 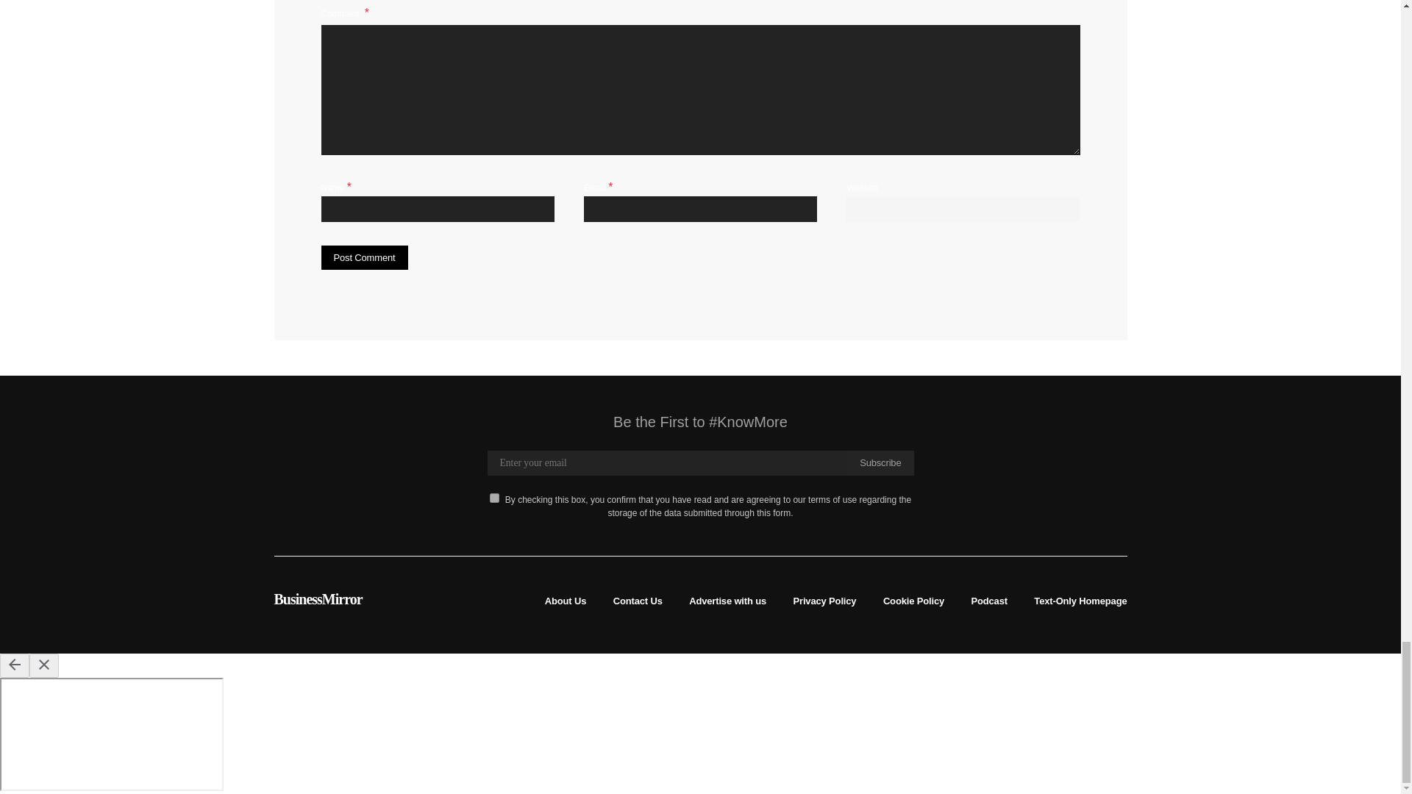 I want to click on Post Comment, so click(x=363, y=257).